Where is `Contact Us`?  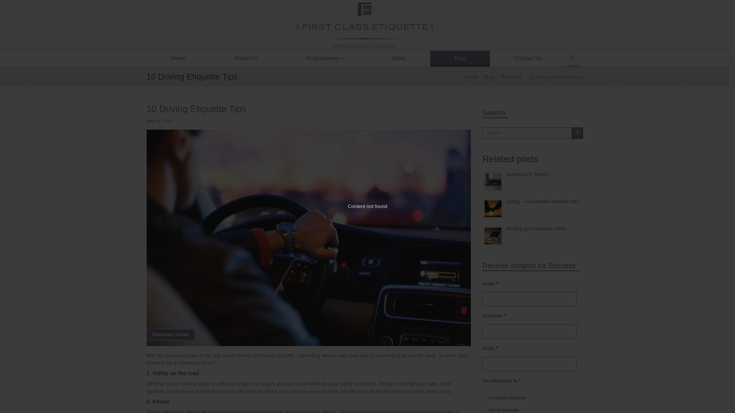 Contact Us is located at coordinates (528, 58).